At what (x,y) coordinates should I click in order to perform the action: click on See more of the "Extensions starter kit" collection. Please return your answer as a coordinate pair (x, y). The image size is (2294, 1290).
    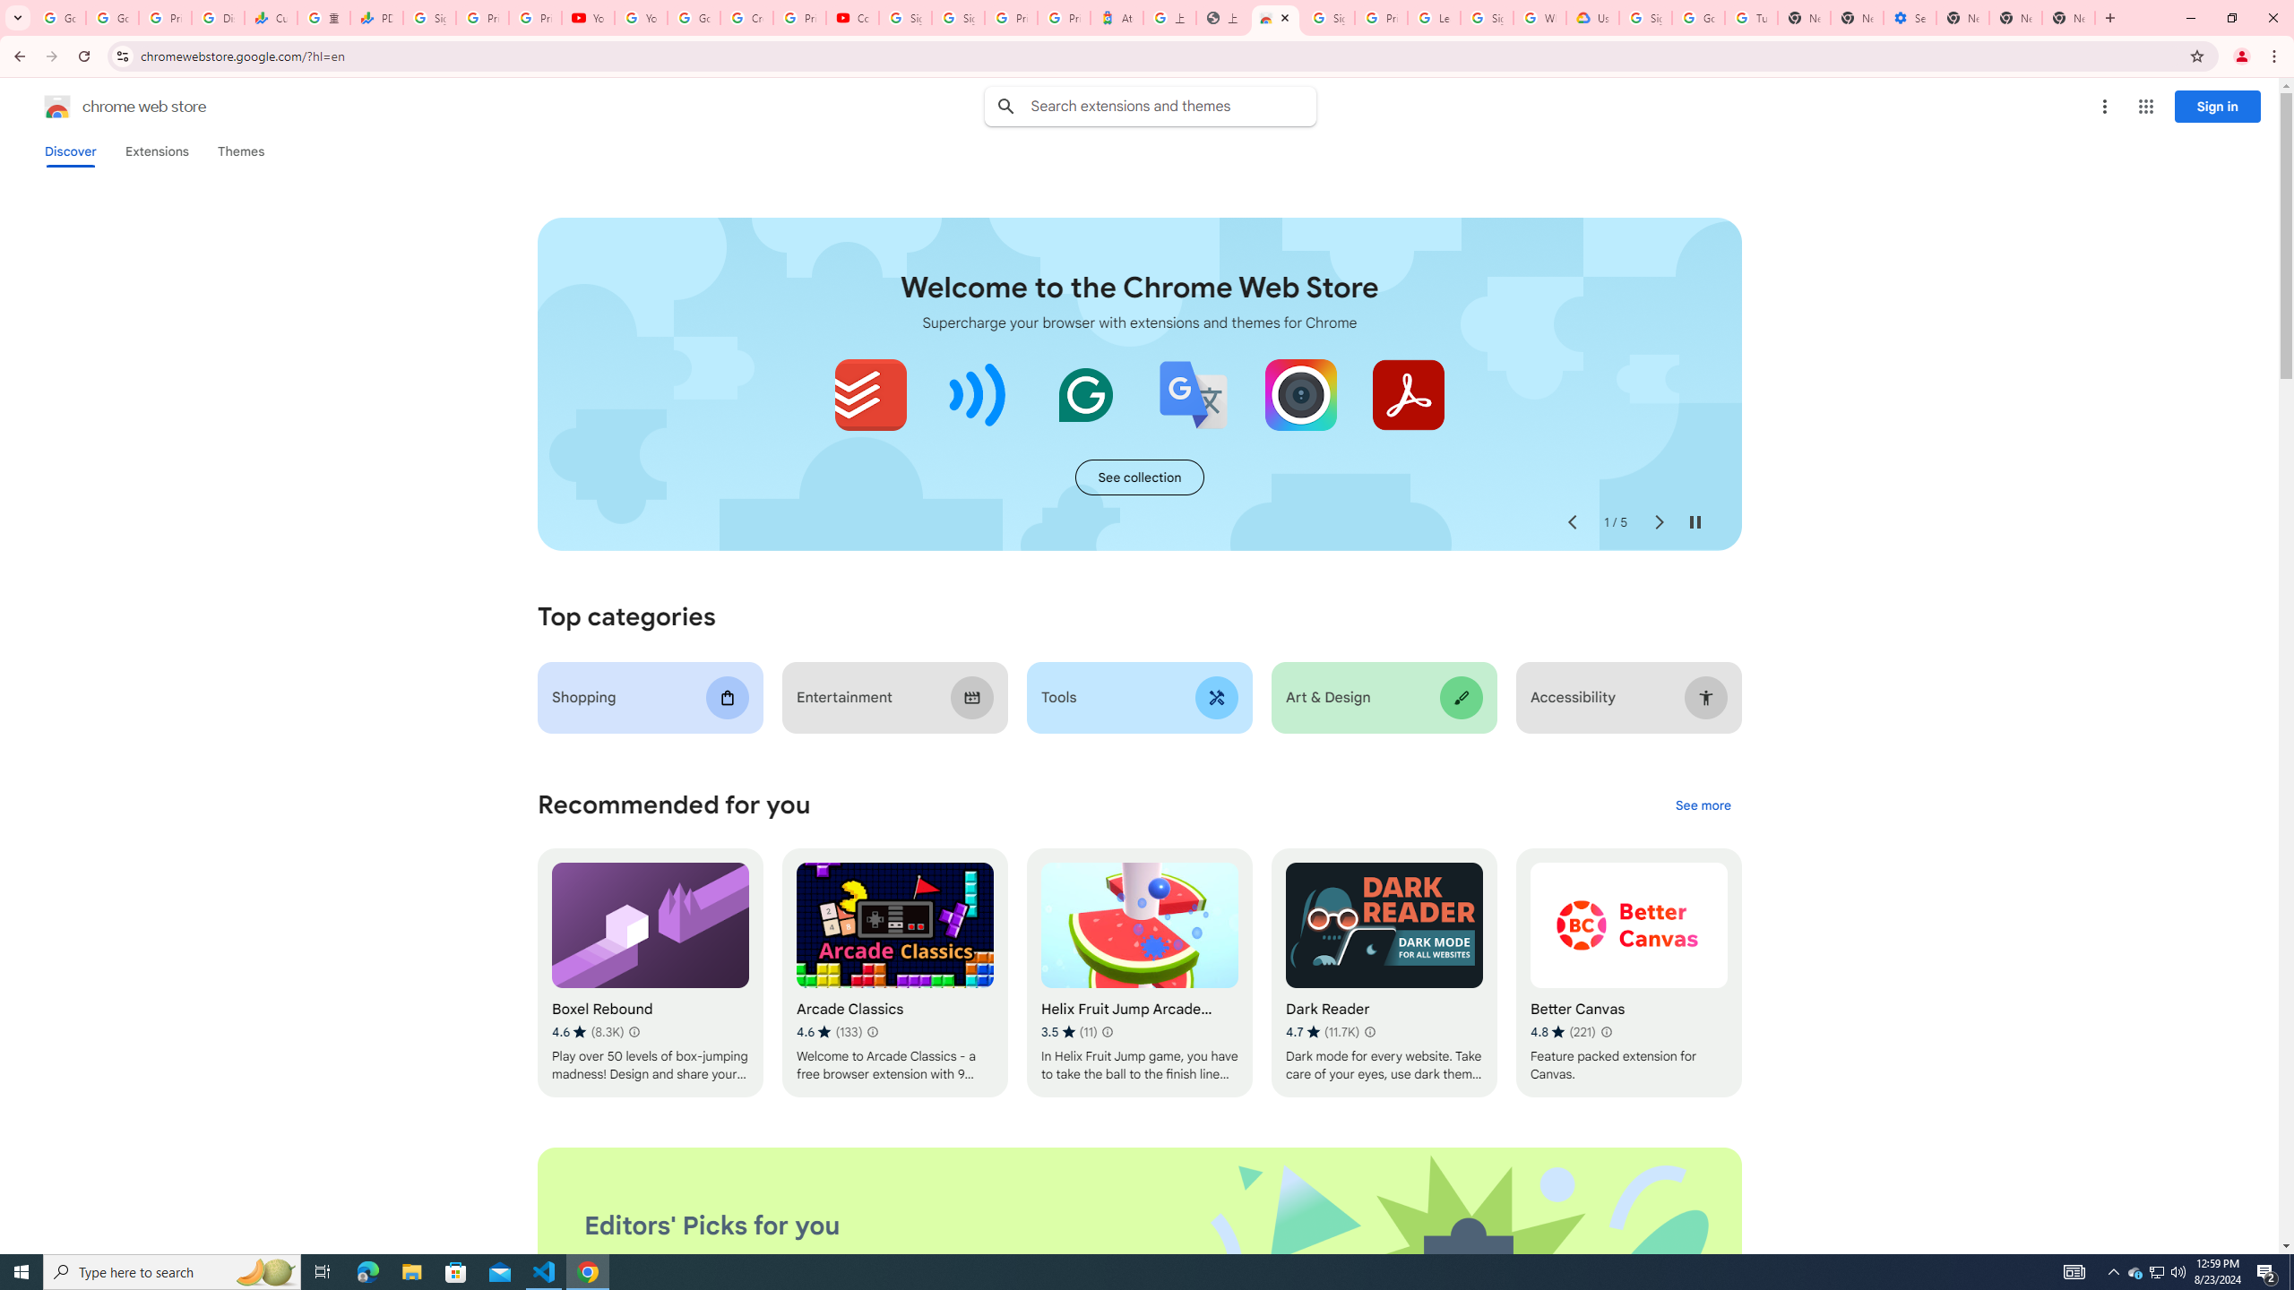
    Looking at the image, I should click on (1139, 477).